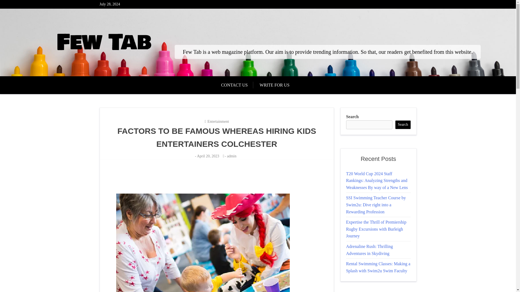  Describe the element at coordinates (232, 156) in the screenshot. I see `admin` at that location.